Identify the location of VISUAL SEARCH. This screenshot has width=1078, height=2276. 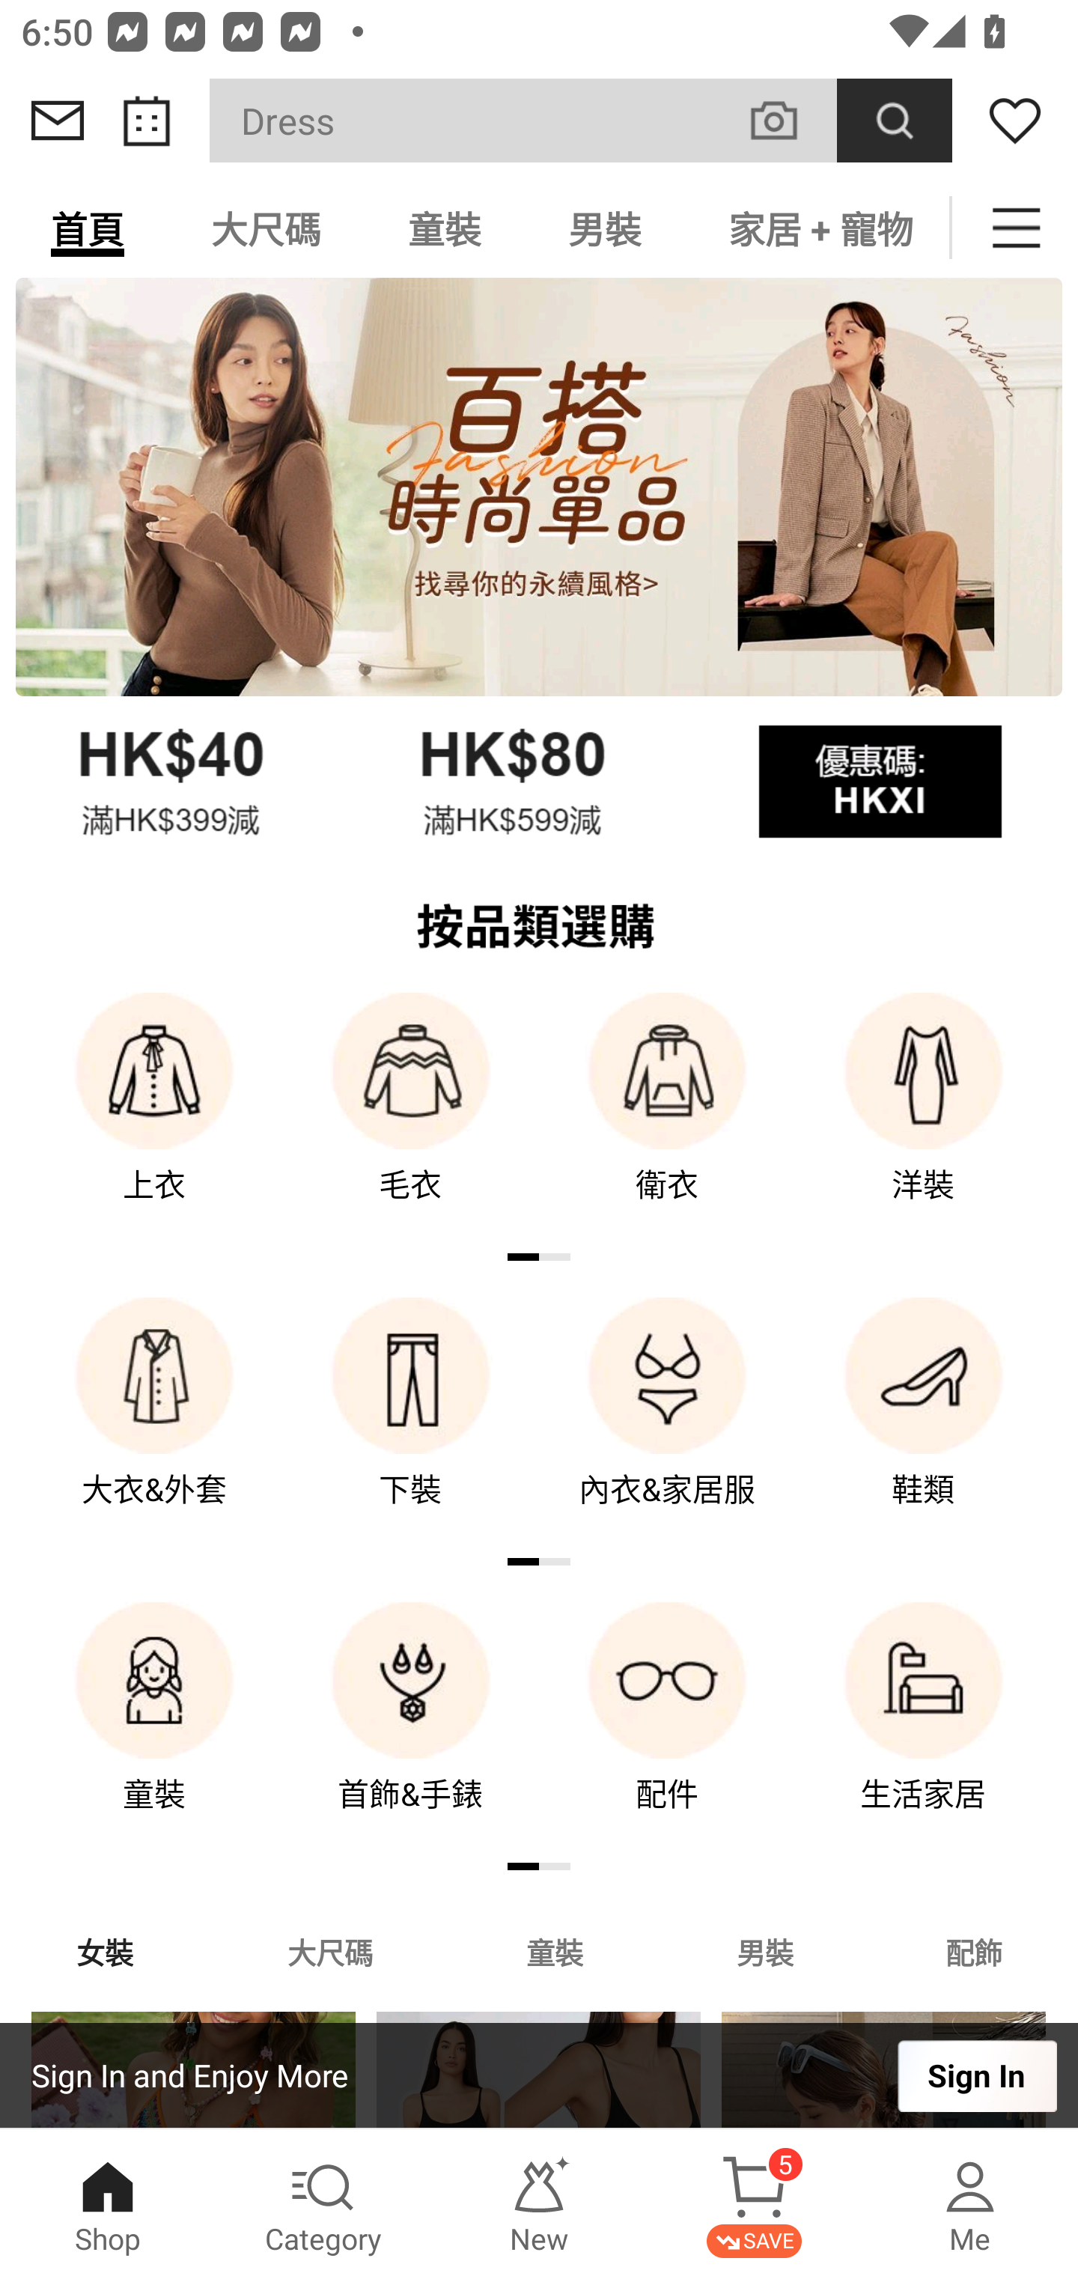
(789, 120).